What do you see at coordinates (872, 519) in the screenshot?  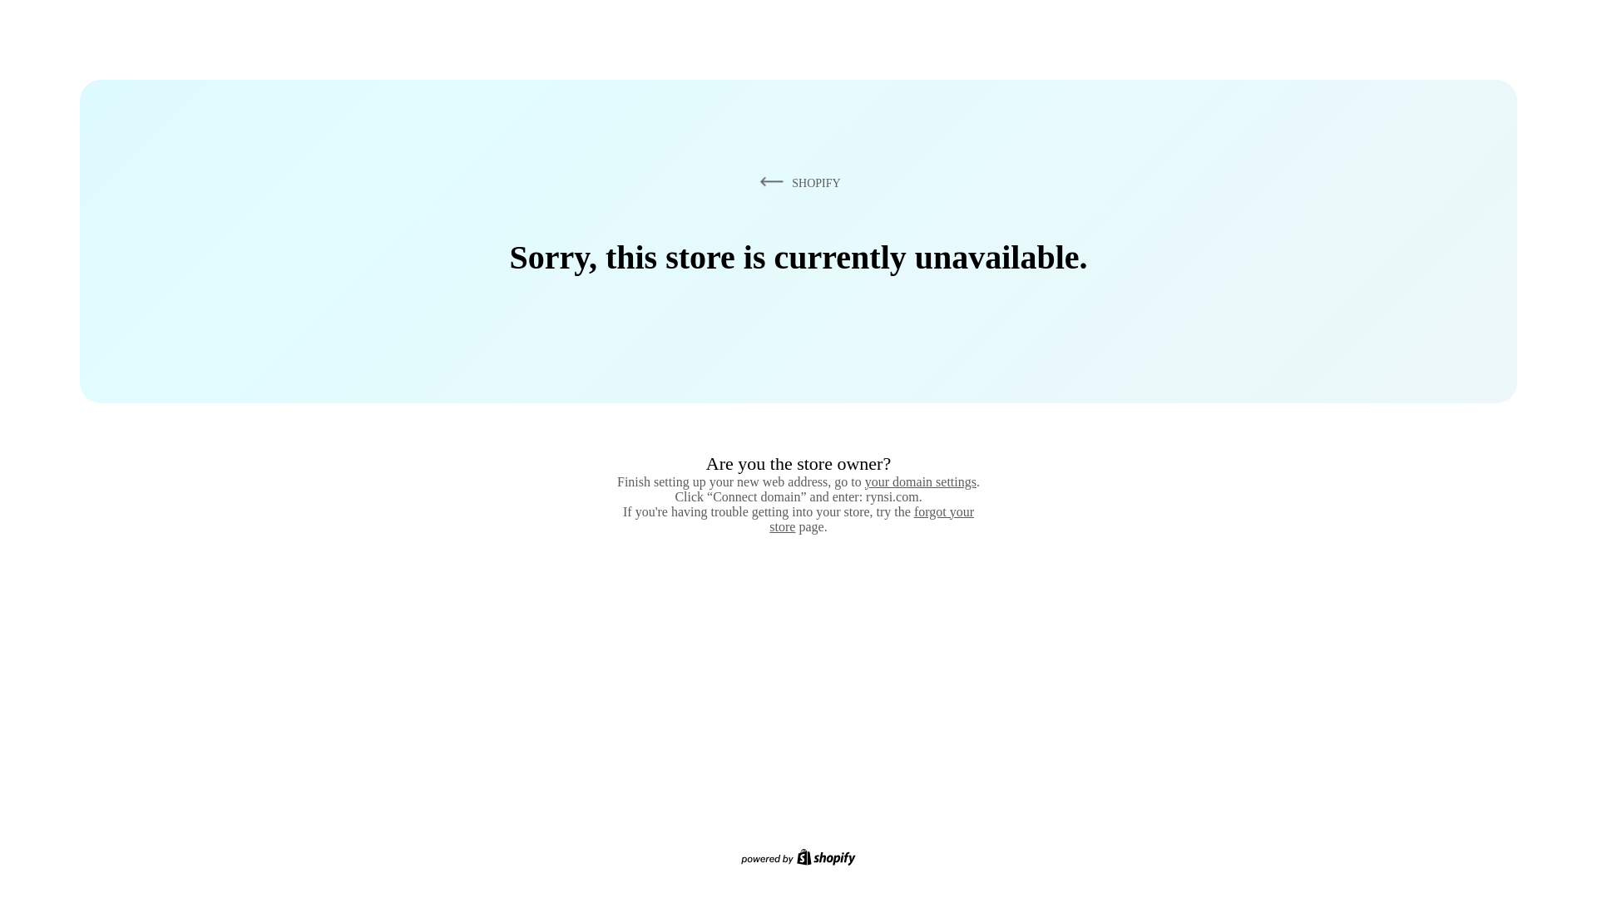 I see `forgot your store` at bounding box center [872, 519].